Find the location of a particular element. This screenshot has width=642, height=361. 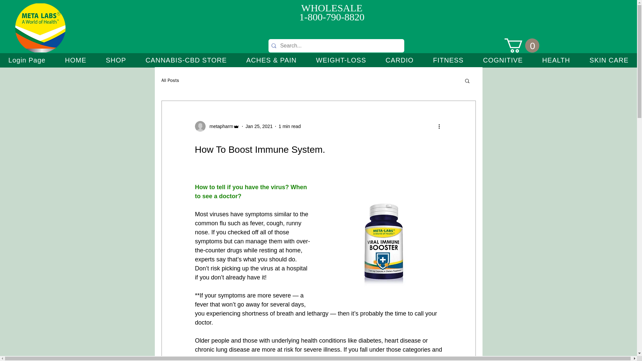

CARDIO is located at coordinates (399, 60).